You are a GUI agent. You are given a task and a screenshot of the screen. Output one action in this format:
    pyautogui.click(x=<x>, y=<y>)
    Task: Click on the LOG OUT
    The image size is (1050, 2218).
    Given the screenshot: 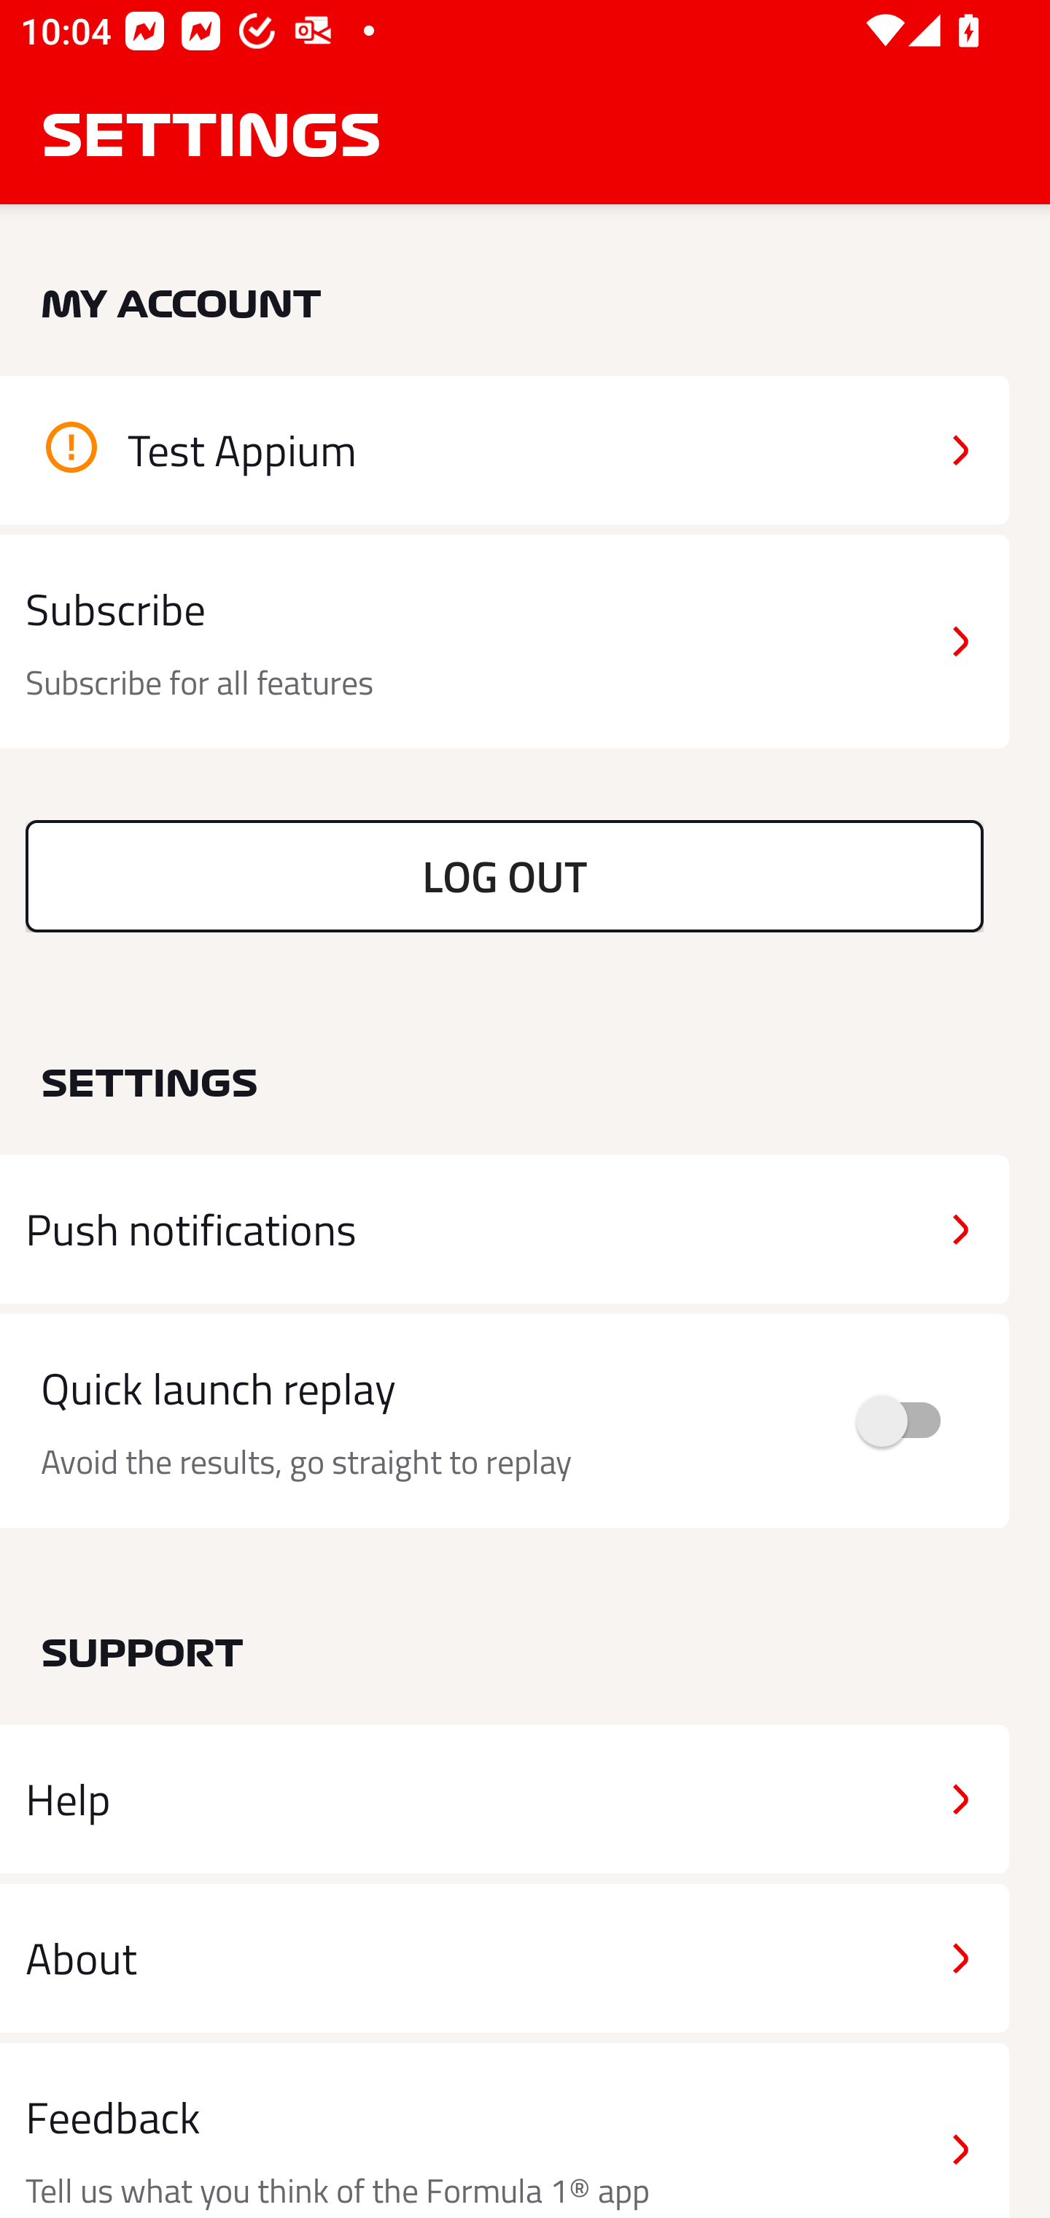 What is the action you would take?
    pyautogui.click(x=505, y=876)
    